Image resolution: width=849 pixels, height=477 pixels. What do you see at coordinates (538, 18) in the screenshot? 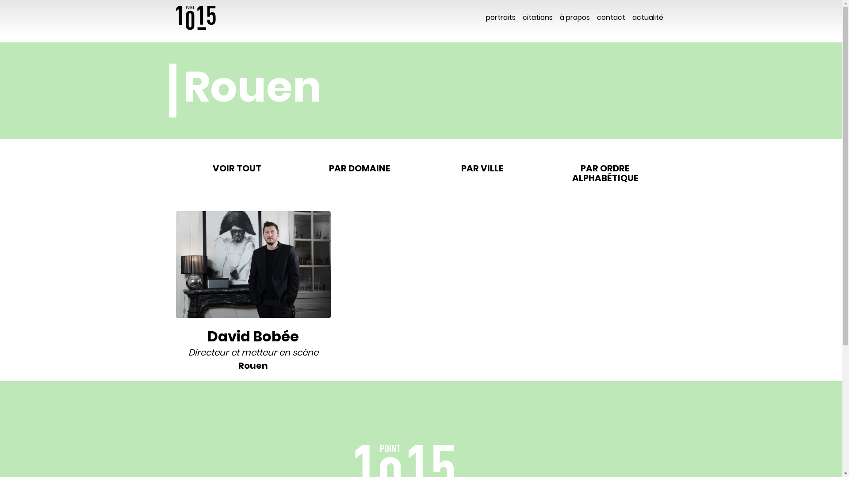
I see `citations` at bounding box center [538, 18].